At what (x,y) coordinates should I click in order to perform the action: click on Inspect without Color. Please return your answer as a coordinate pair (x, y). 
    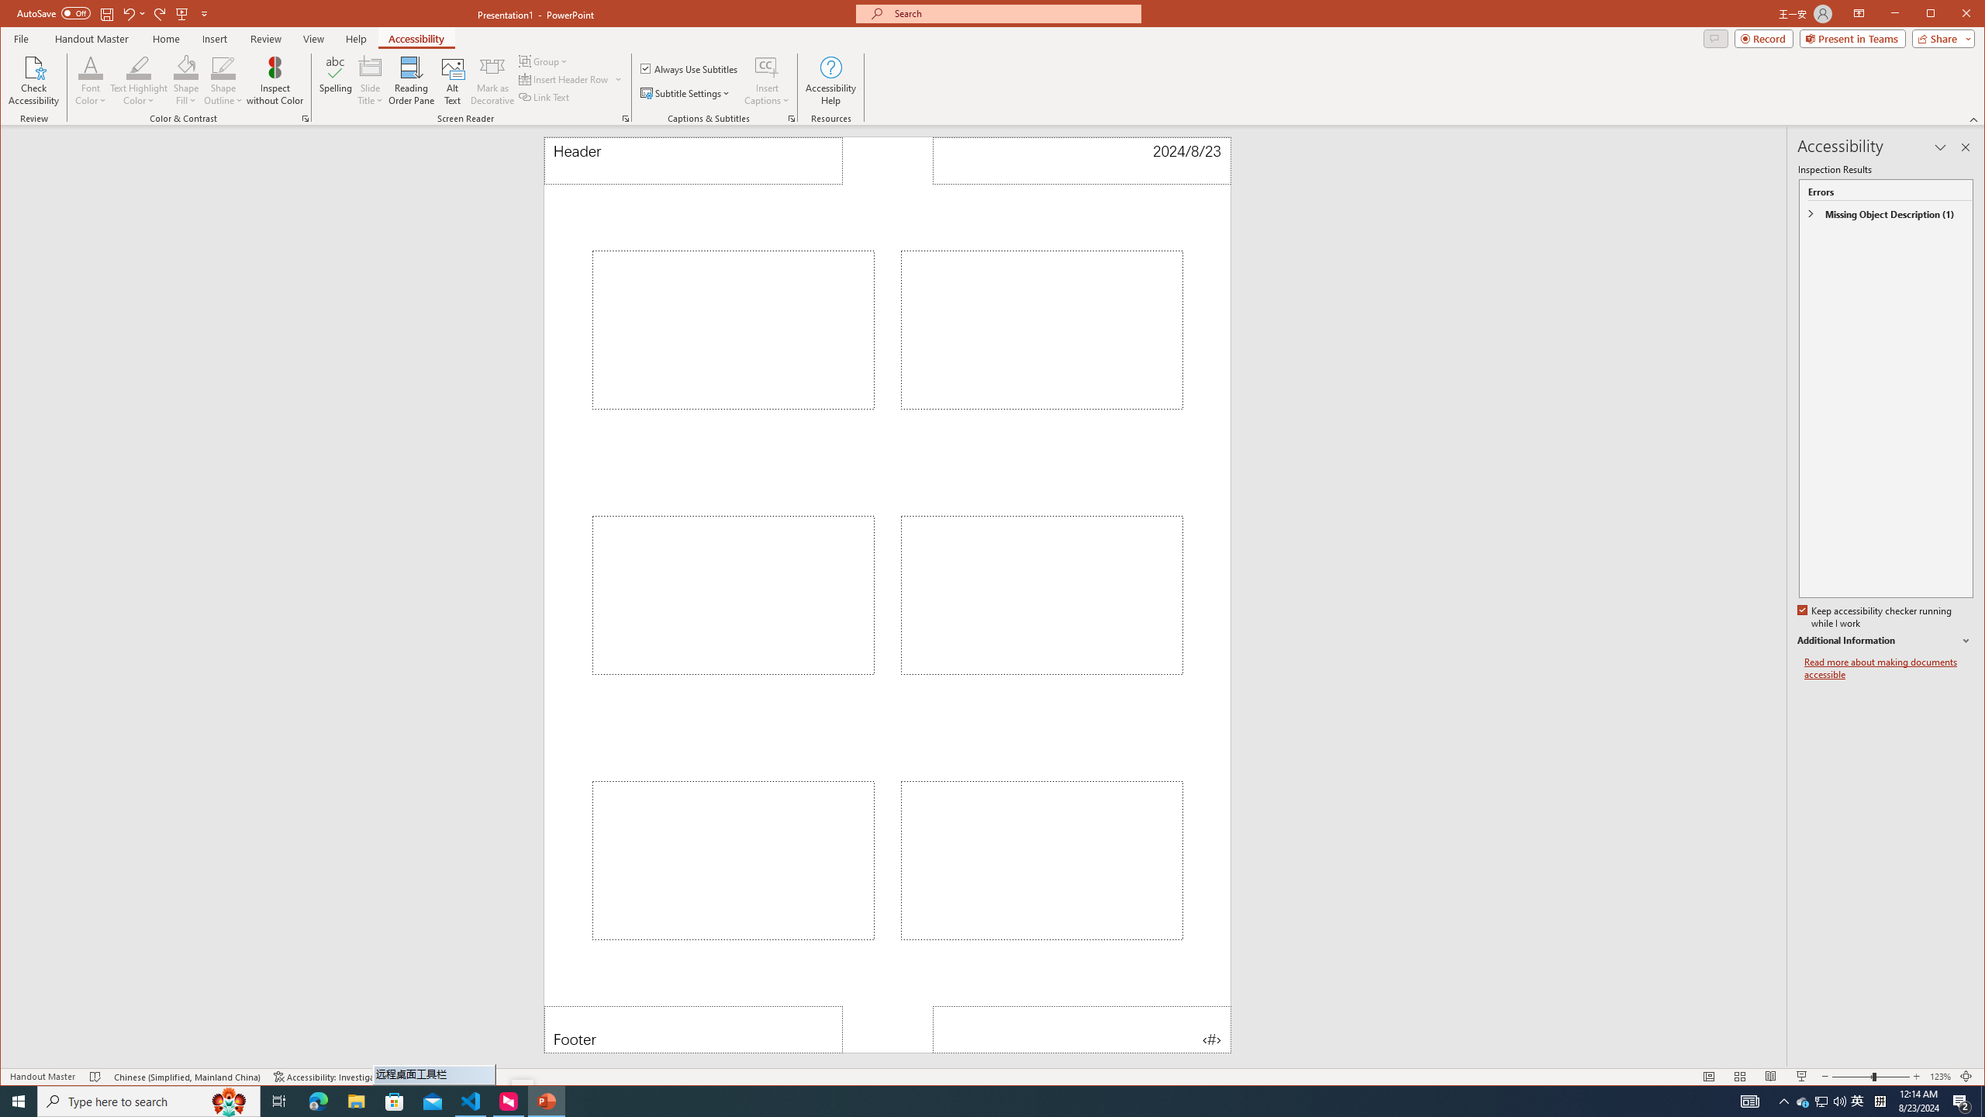
    Looking at the image, I should click on (274, 81).